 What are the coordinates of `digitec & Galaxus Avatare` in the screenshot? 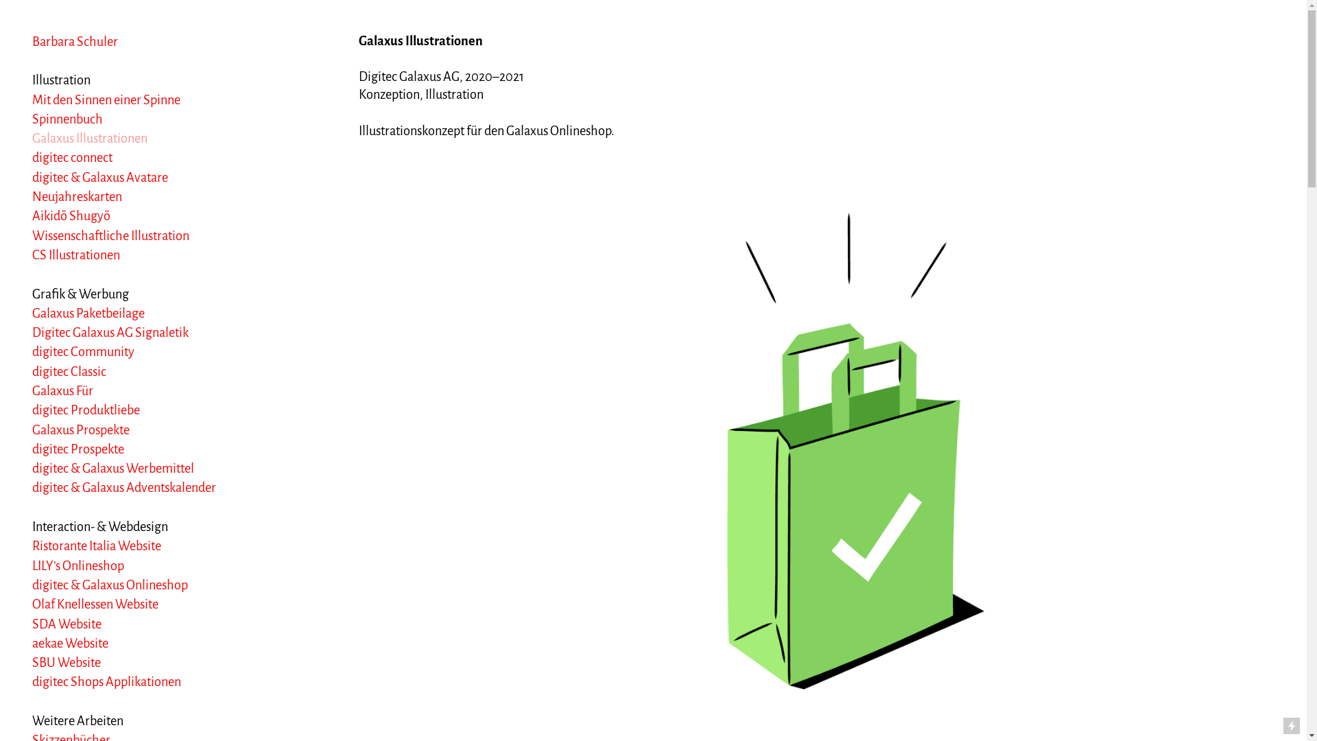 It's located at (100, 178).